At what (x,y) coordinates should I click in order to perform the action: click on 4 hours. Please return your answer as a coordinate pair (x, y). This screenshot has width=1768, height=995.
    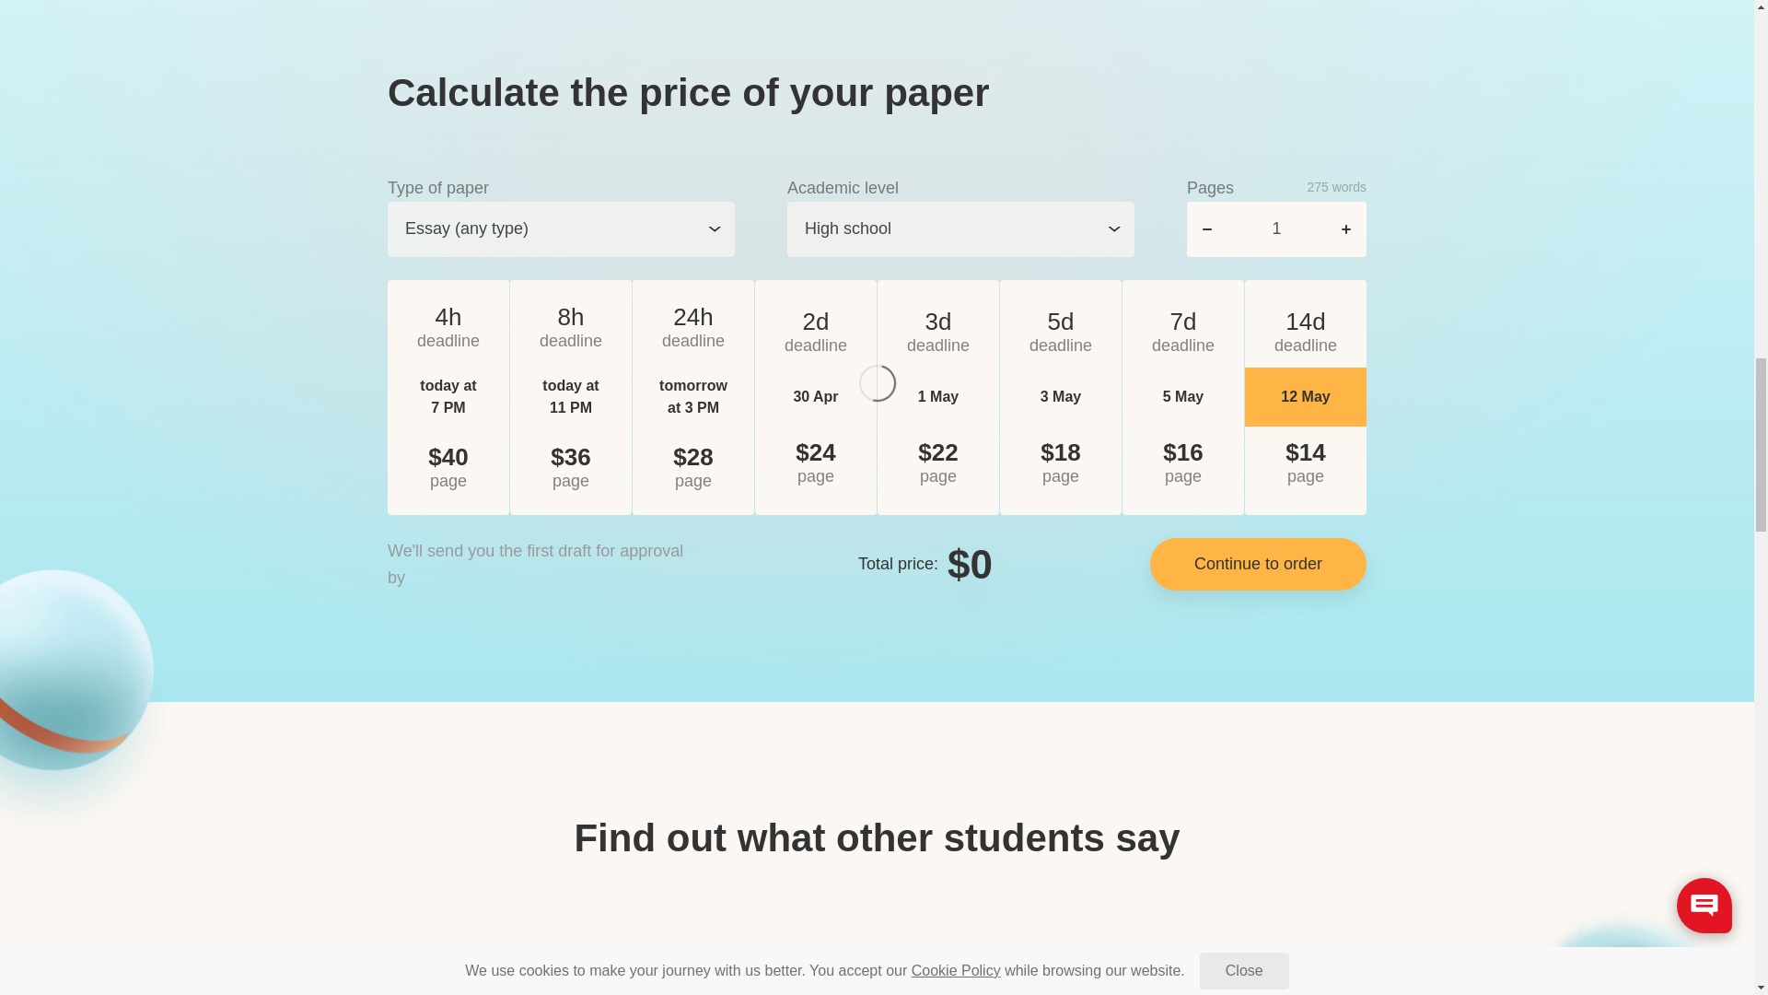
    Looking at the image, I should click on (448, 328).